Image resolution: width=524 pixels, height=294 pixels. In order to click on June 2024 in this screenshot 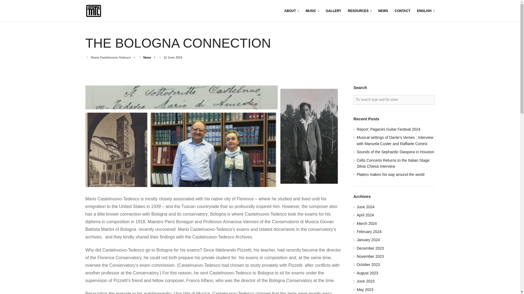, I will do `click(366, 207)`.